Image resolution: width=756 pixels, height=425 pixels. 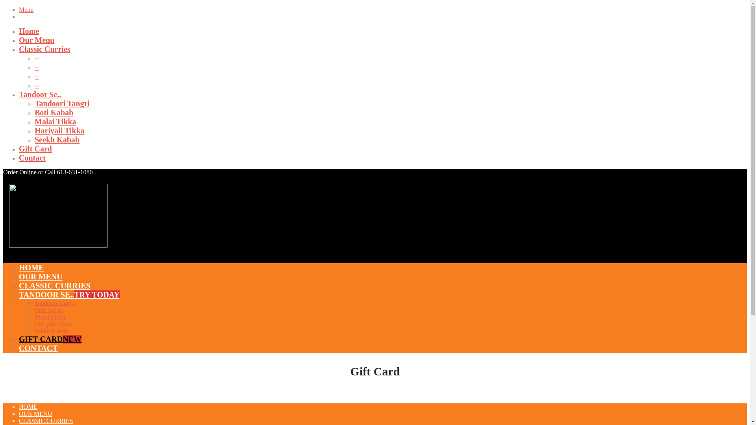 I want to click on CLASSIC CURRIES, so click(x=46, y=421).